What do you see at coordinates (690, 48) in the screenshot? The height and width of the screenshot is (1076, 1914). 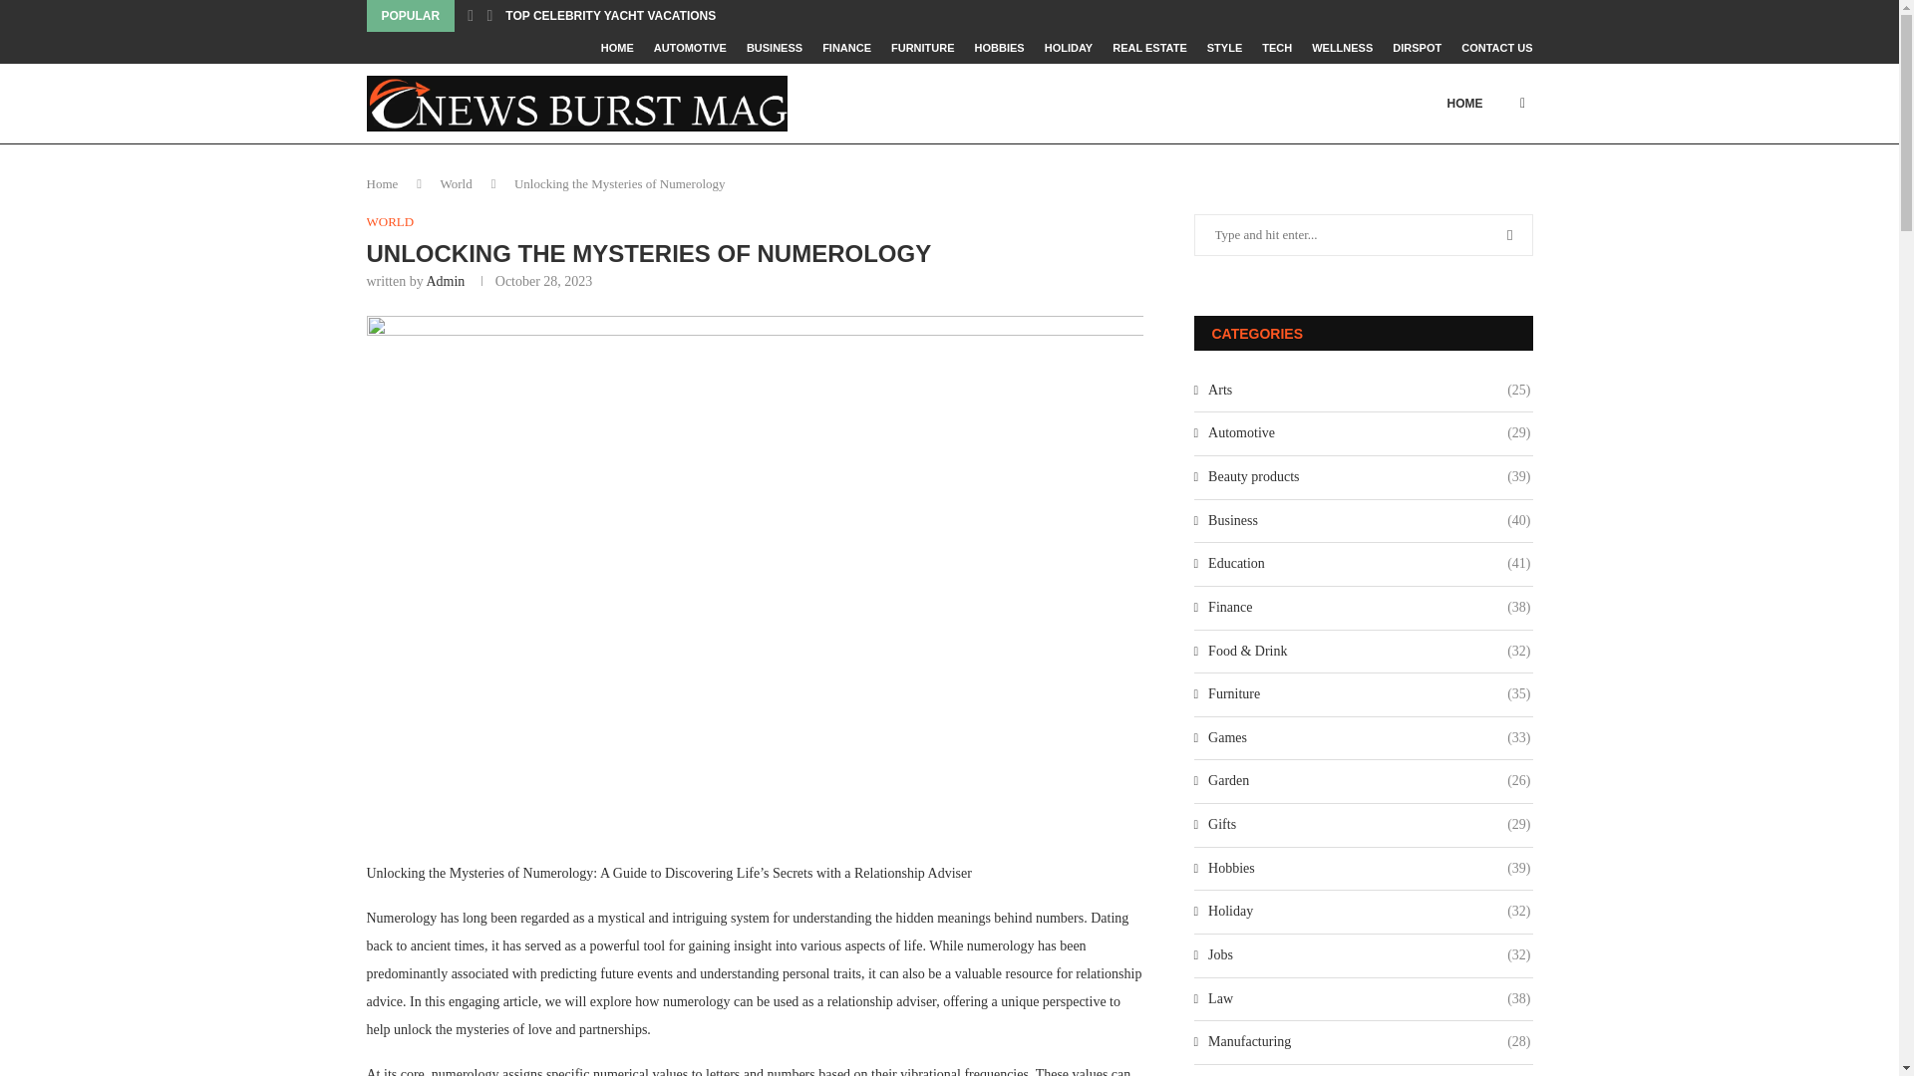 I see `AUTOMOTIVE` at bounding box center [690, 48].